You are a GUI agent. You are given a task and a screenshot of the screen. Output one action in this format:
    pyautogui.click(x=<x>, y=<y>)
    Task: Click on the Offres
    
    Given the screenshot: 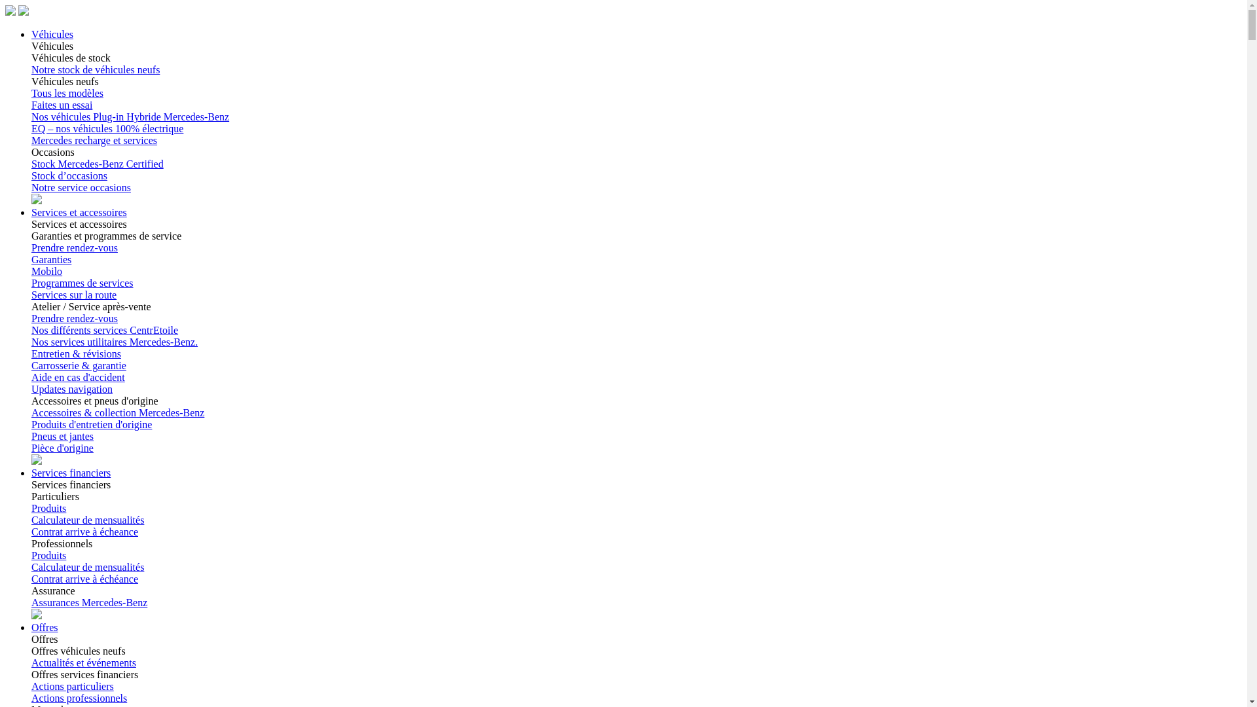 What is the action you would take?
    pyautogui.click(x=45, y=627)
    